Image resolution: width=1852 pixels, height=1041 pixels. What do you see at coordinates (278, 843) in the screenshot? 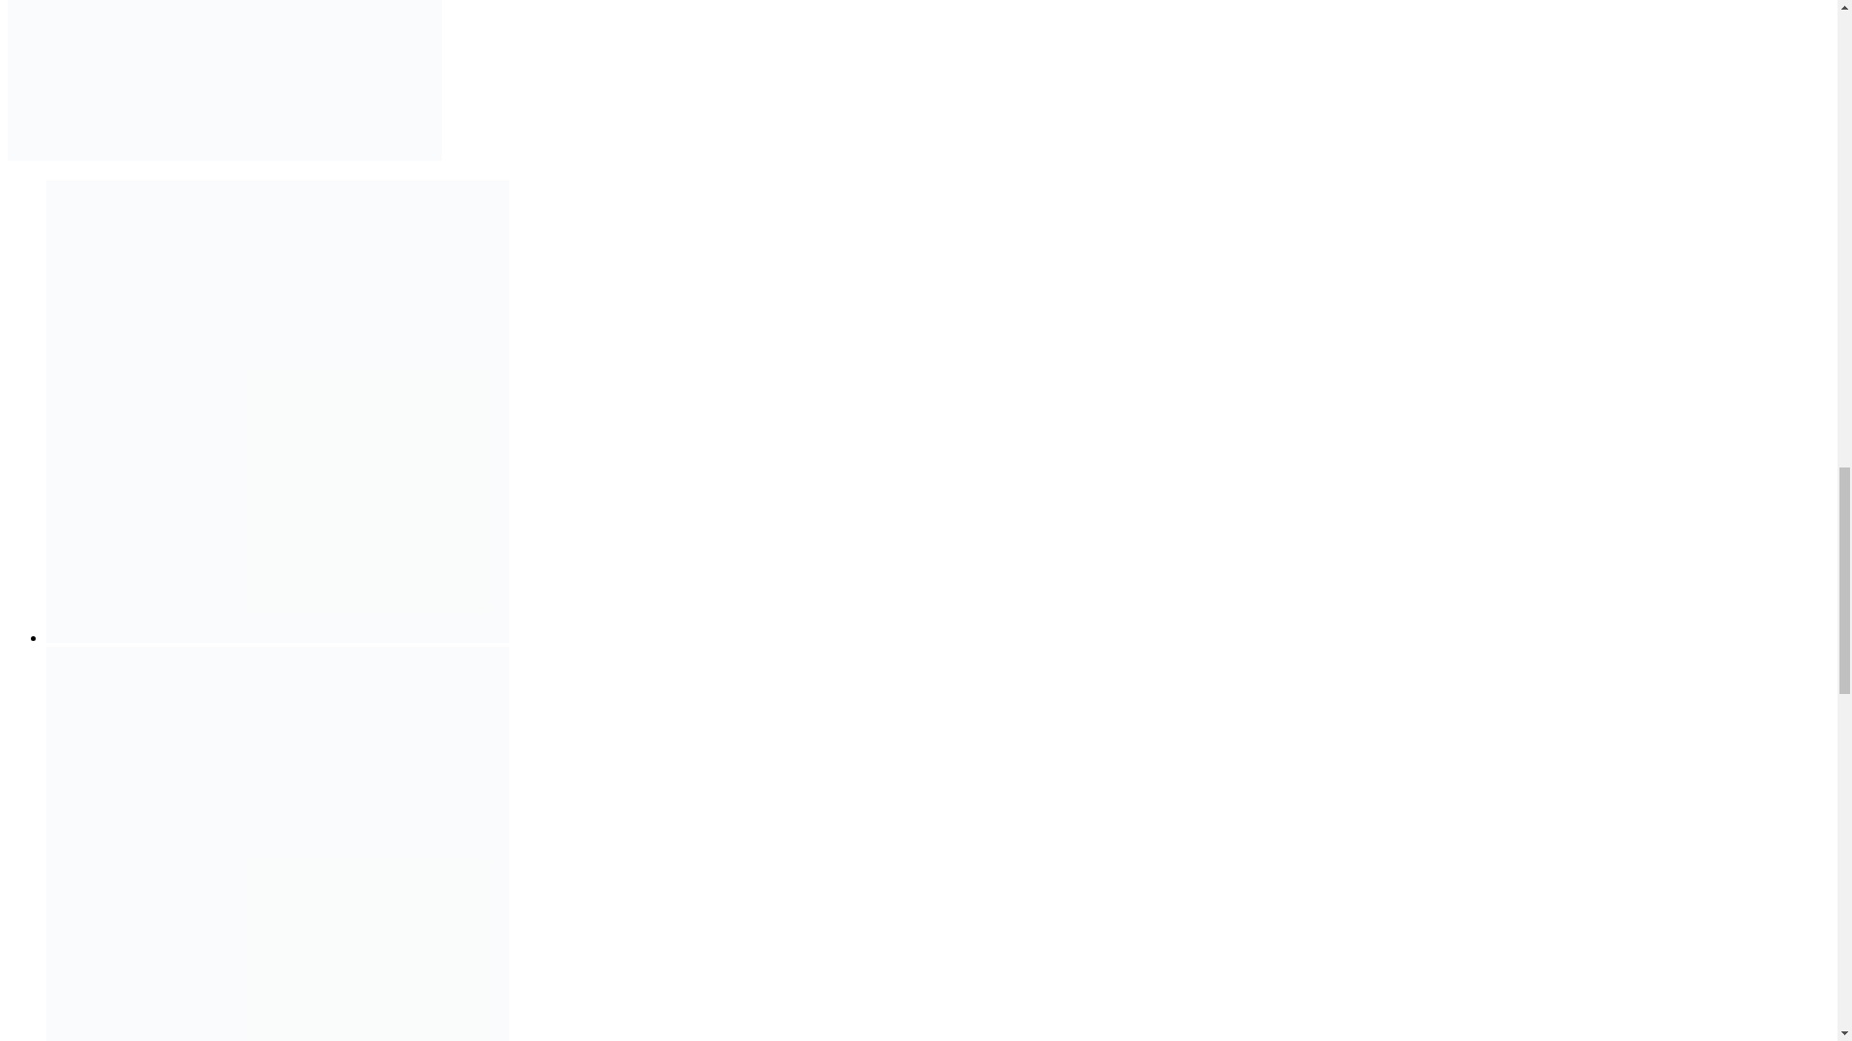
I see `Vanessa Paradis2` at bounding box center [278, 843].